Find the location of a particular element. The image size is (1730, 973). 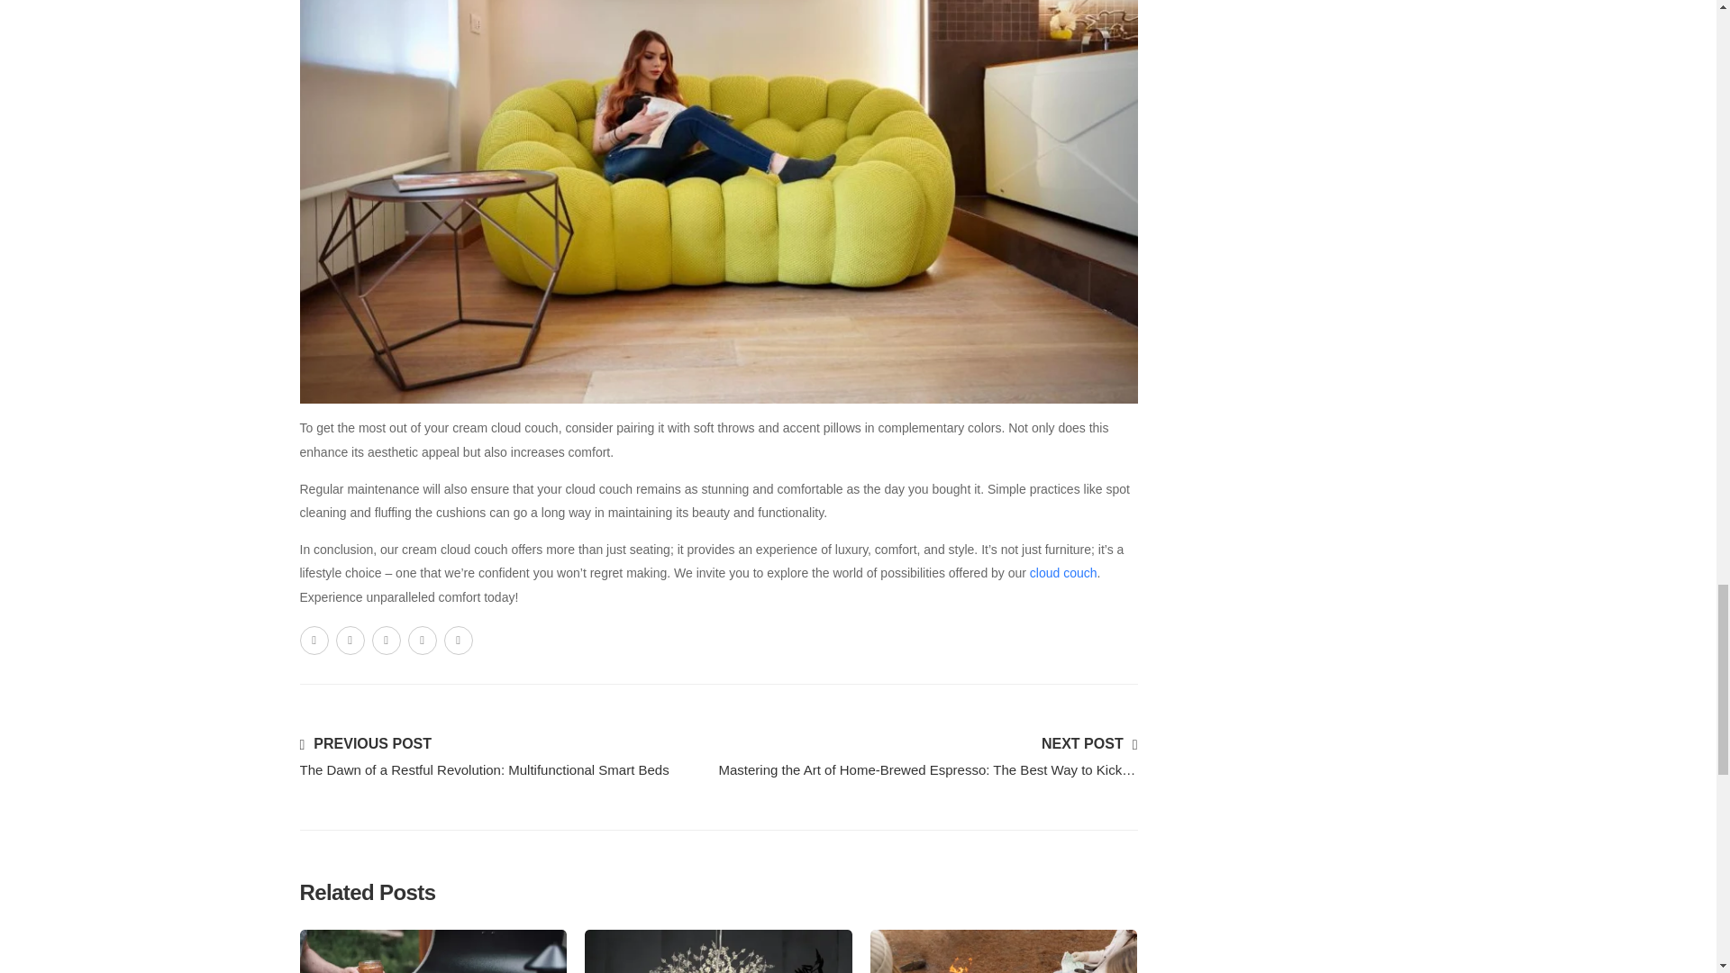

Twitter is located at coordinates (350, 640).